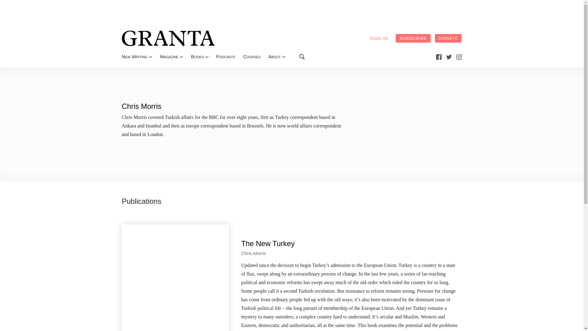 The height and width of the screenshot is (331, 588). What do you see at coordinates (459, 57) in the screenshot?
I see `instagram Created with Sketch.` at bounding box center [459, 57].